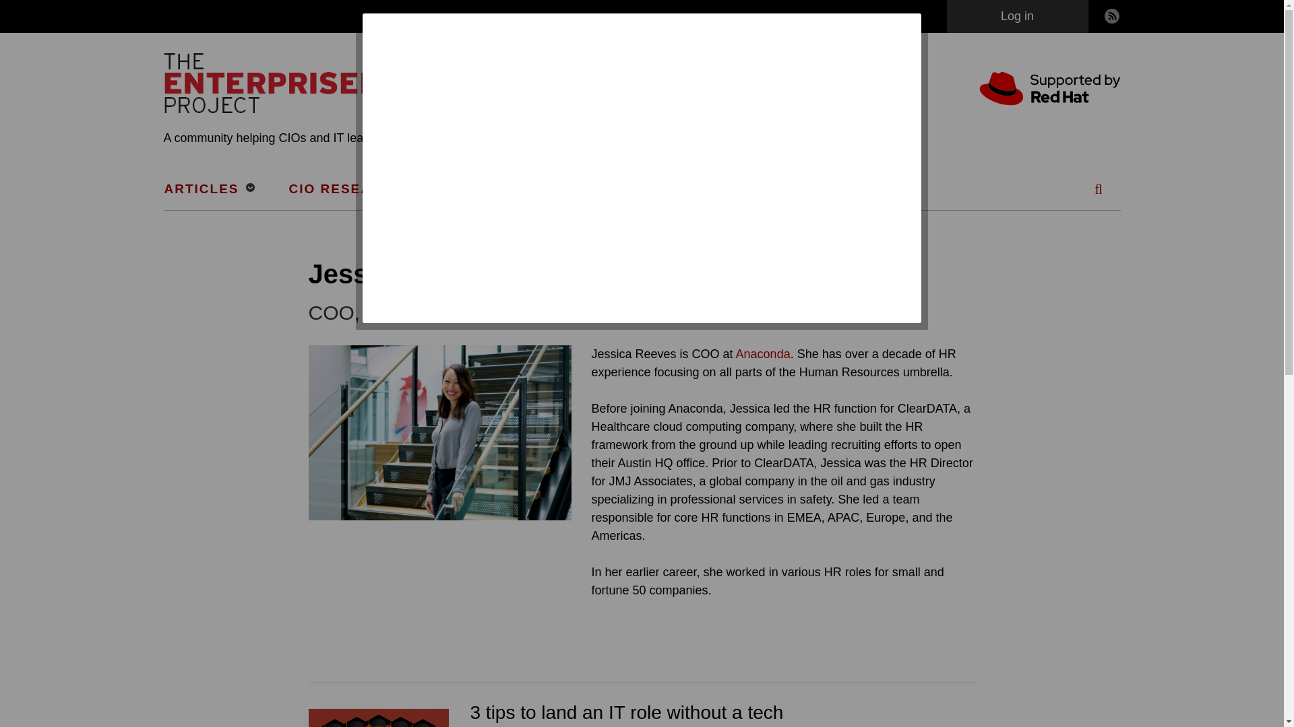  What do you see at coordinates (627, 715) in the screenshot?
I see `3 tips to land an IT role without a tech background` at bounding box center [627, 715].